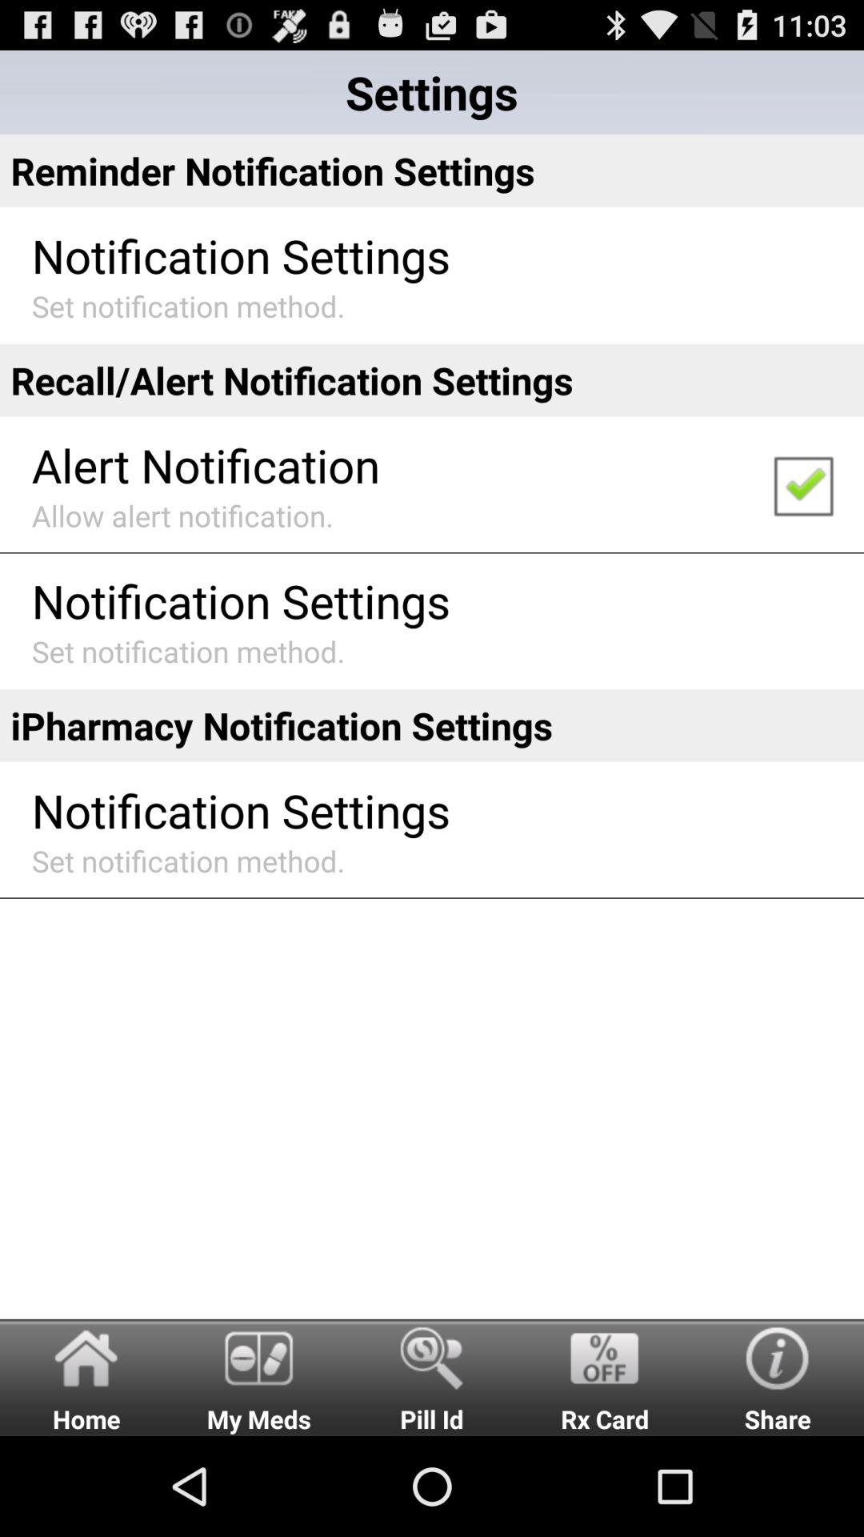 This screenshot has width=864, height=1537. I want to click on launch the radio button next to the my meds, so click(86, 1377).